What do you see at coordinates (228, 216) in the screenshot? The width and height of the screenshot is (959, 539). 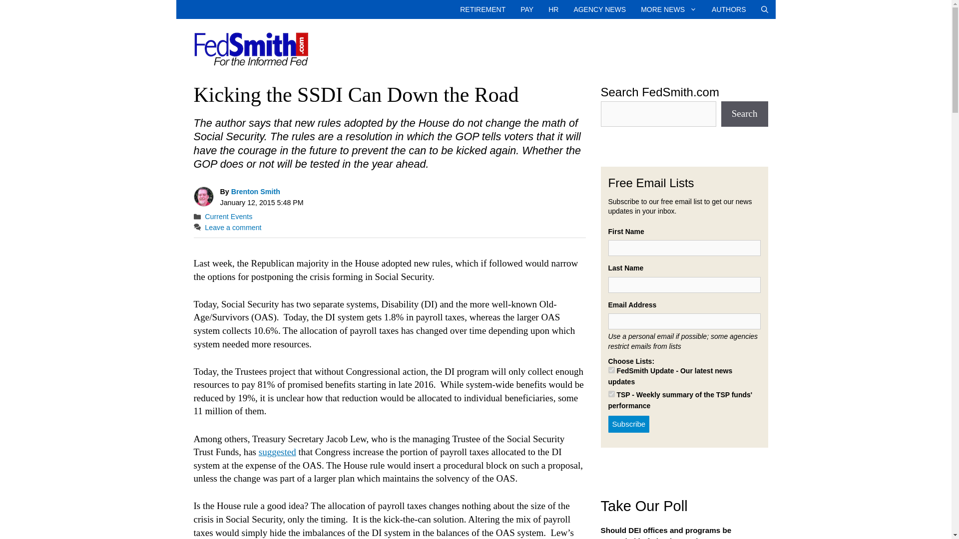 I see `Current Events` at bounding box center [228, 216].